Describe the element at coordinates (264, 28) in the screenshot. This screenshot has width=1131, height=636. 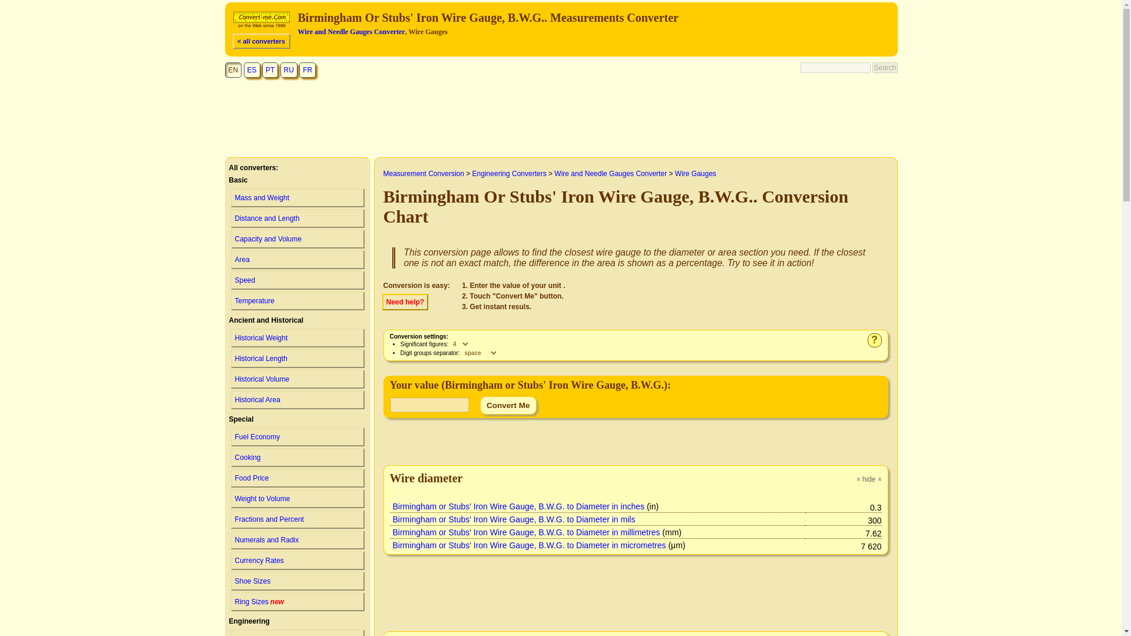
I see `Online units and measurements conversion` at that location.